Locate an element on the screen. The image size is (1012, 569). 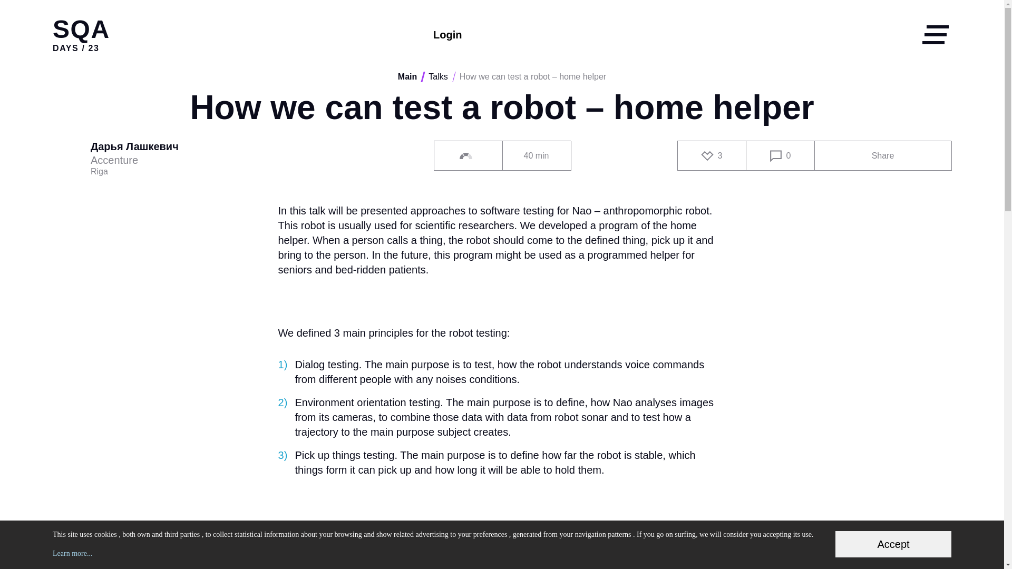
3 is located at coordinates (712, 156).